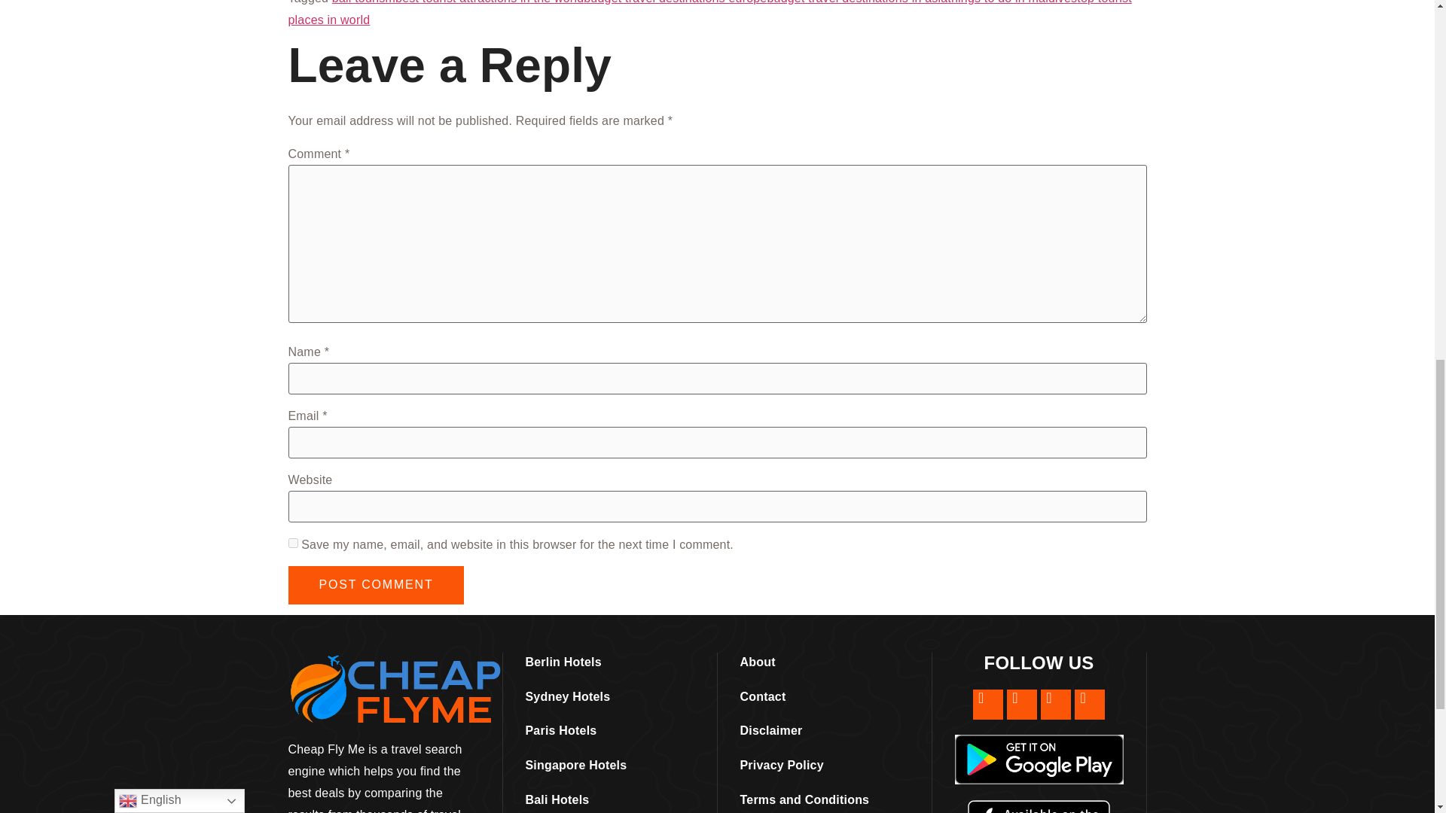  What do you see at coordinates (675, 2) in the screenshot?
I see `budget travel destinations europe` at bounding box center [675, 2].